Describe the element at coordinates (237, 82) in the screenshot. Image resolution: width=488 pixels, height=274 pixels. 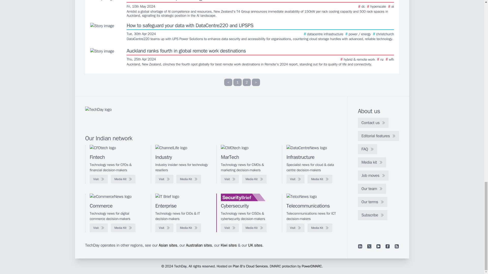
I see `1` at that location.